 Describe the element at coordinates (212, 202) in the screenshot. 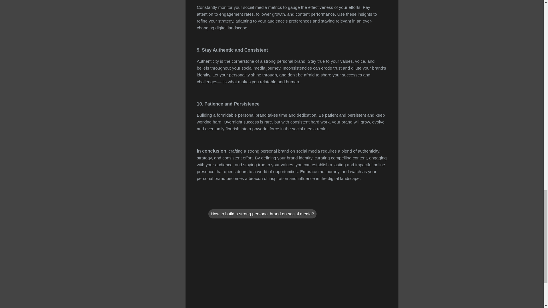

I see `Email Post` at that location.